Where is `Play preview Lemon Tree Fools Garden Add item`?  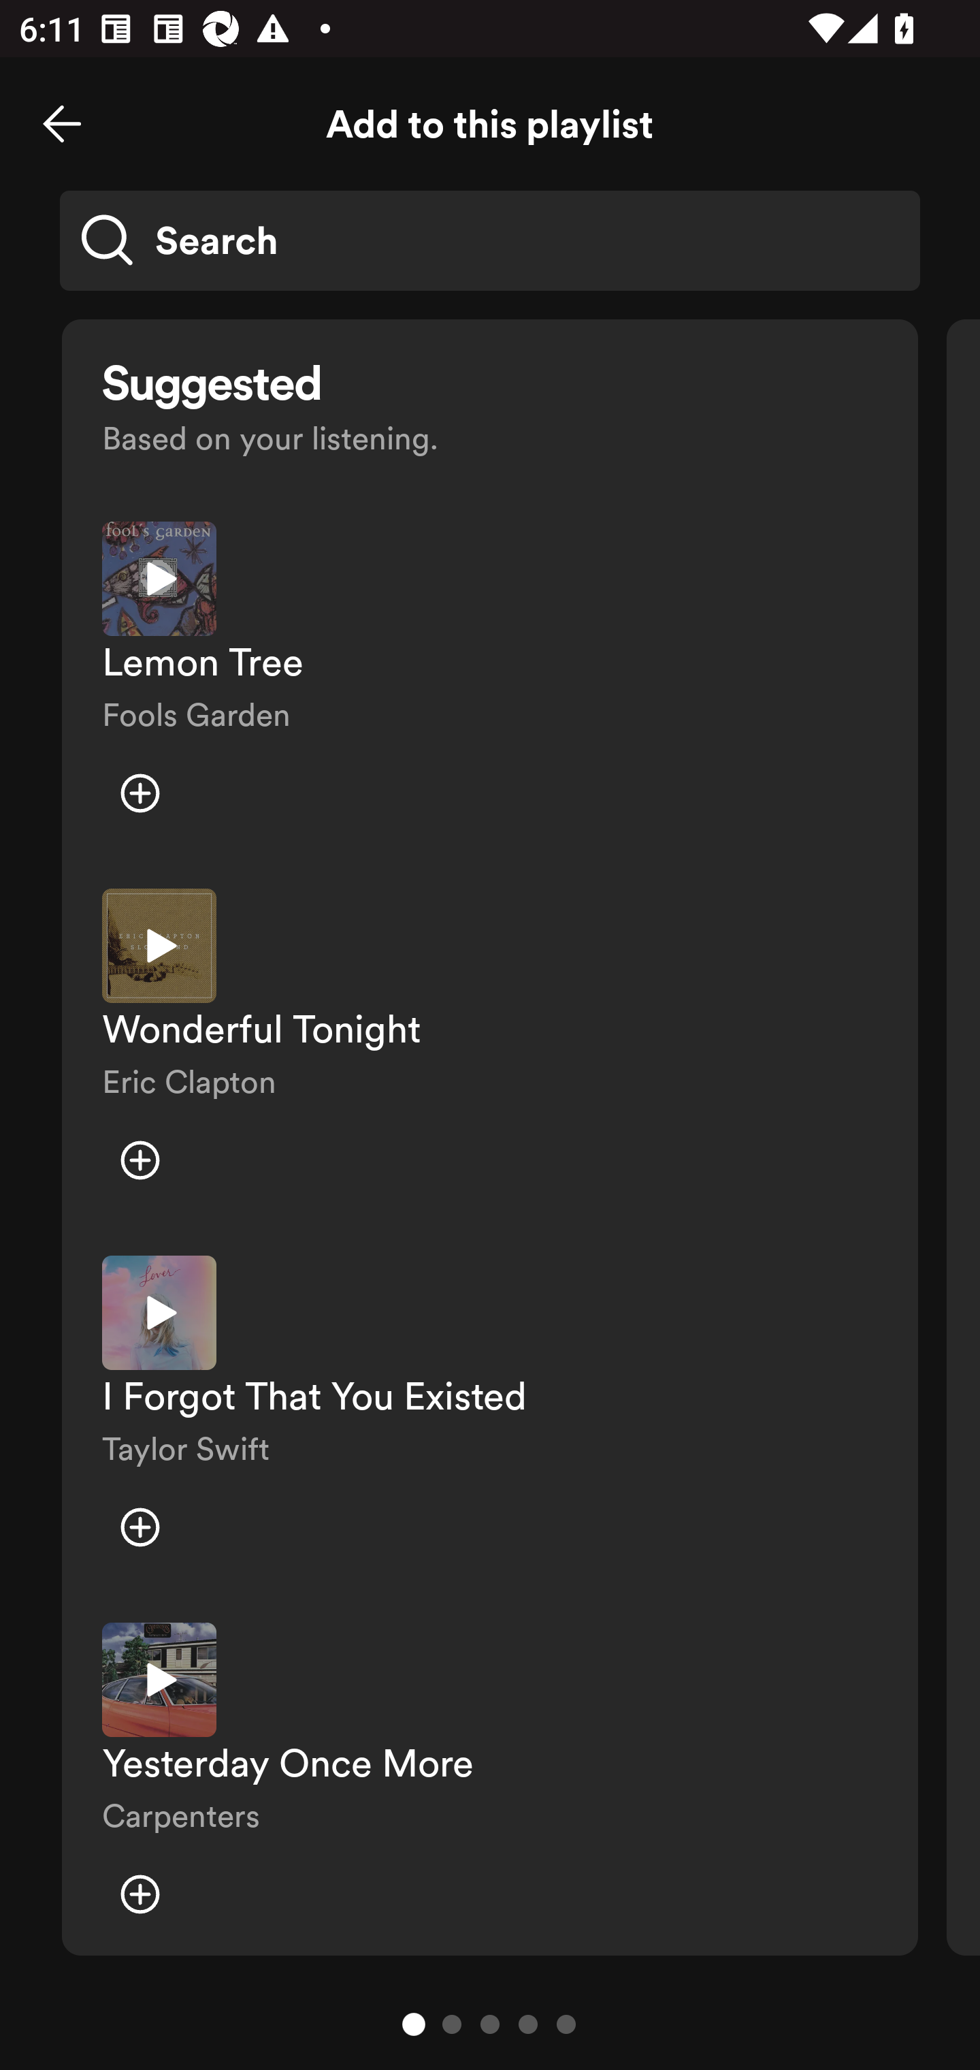 Play preview Lemon Tree Fools Garden Add item is located at coordinates (490, 686).